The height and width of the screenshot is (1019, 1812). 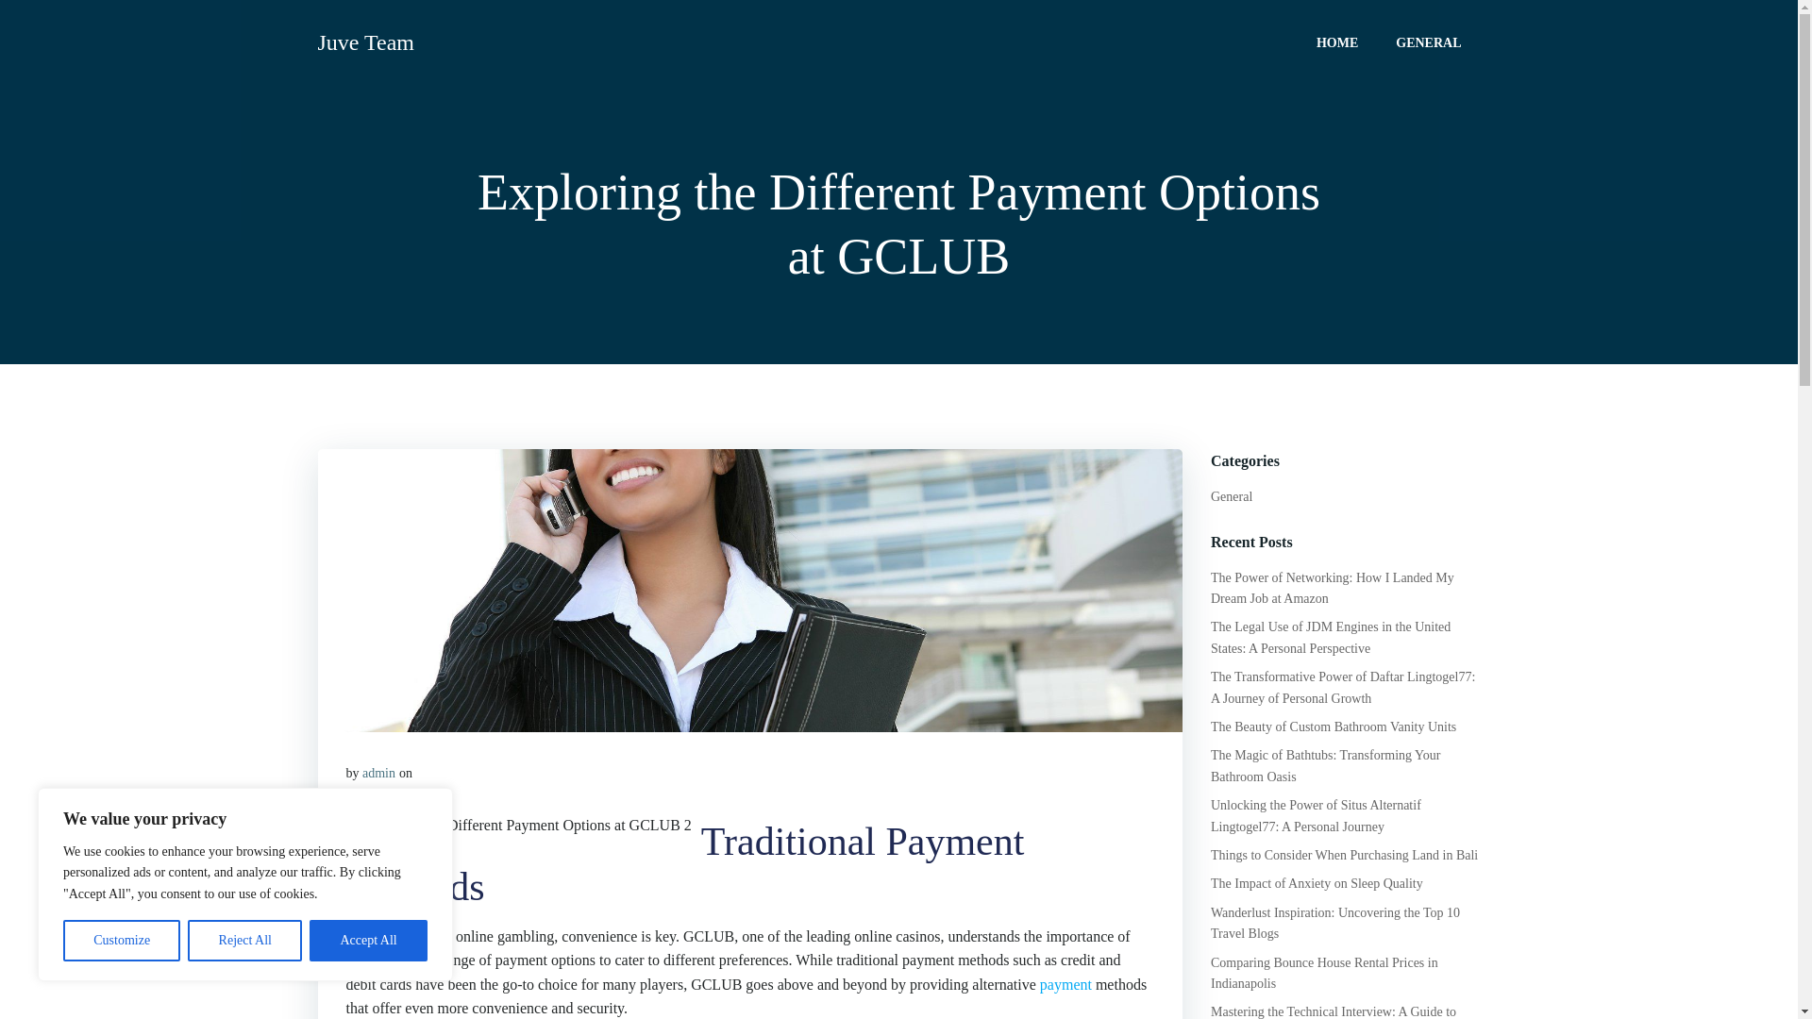 I want to click on Juve Team, so click(x=366, y=42).